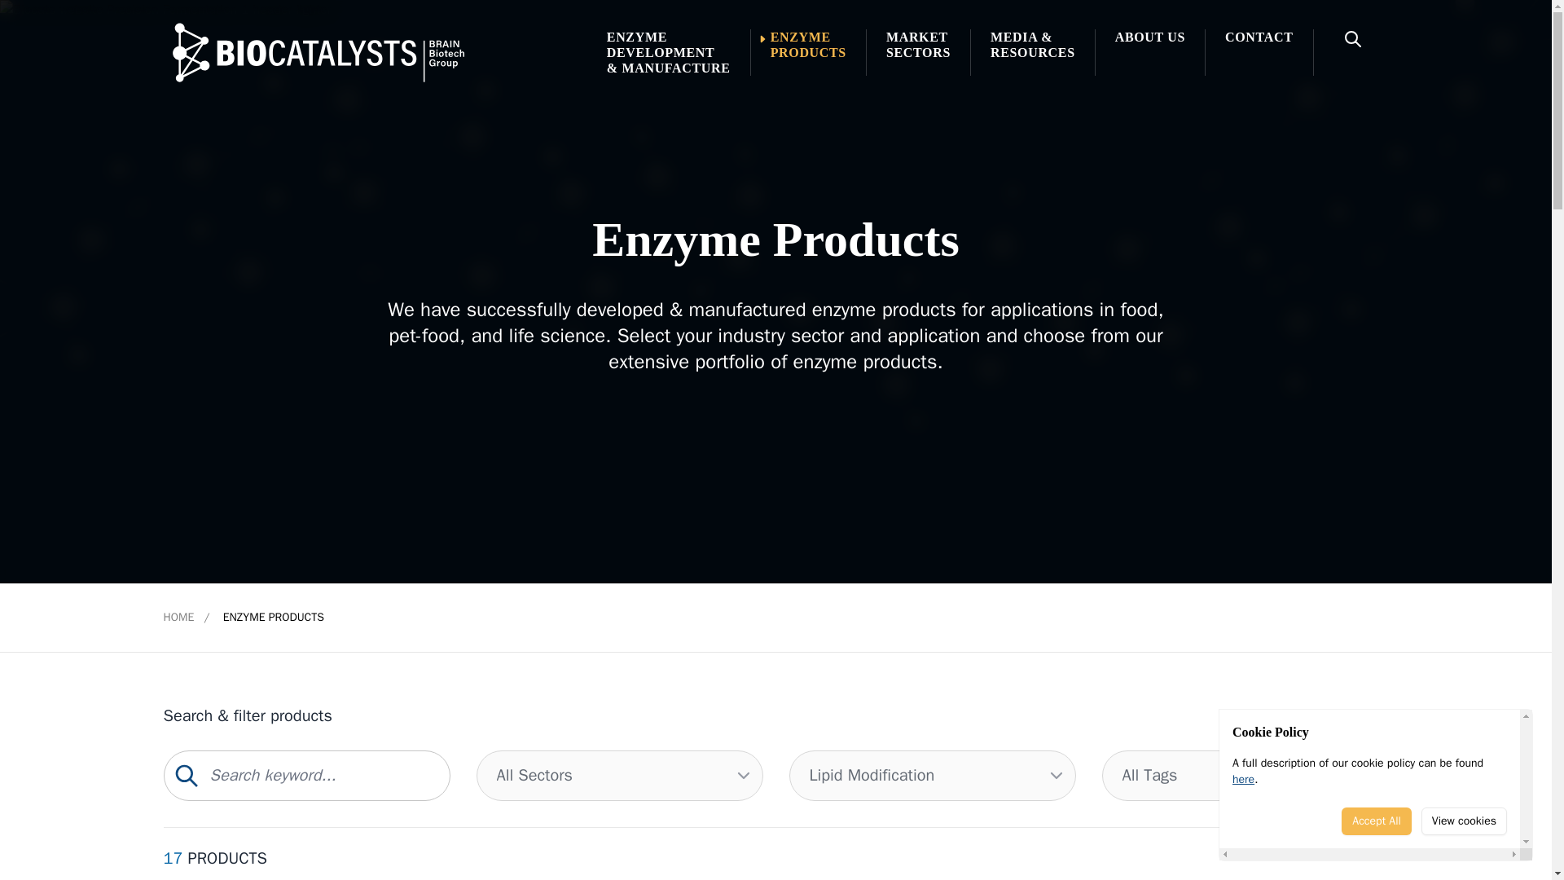  I want to click on CONTACT, so click(808, 52).